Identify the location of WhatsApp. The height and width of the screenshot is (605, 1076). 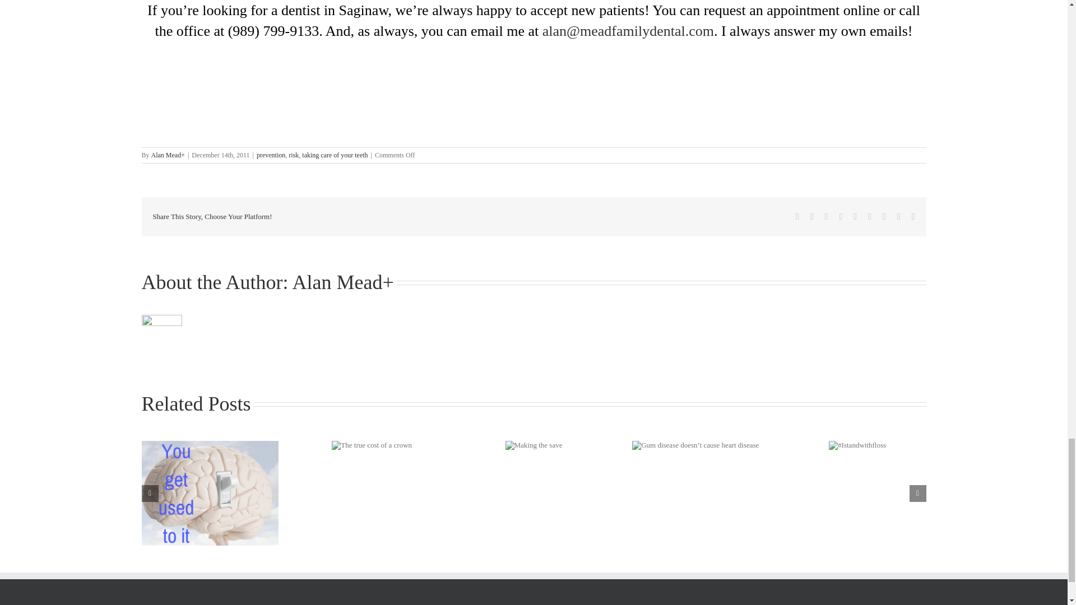
(855, 217).